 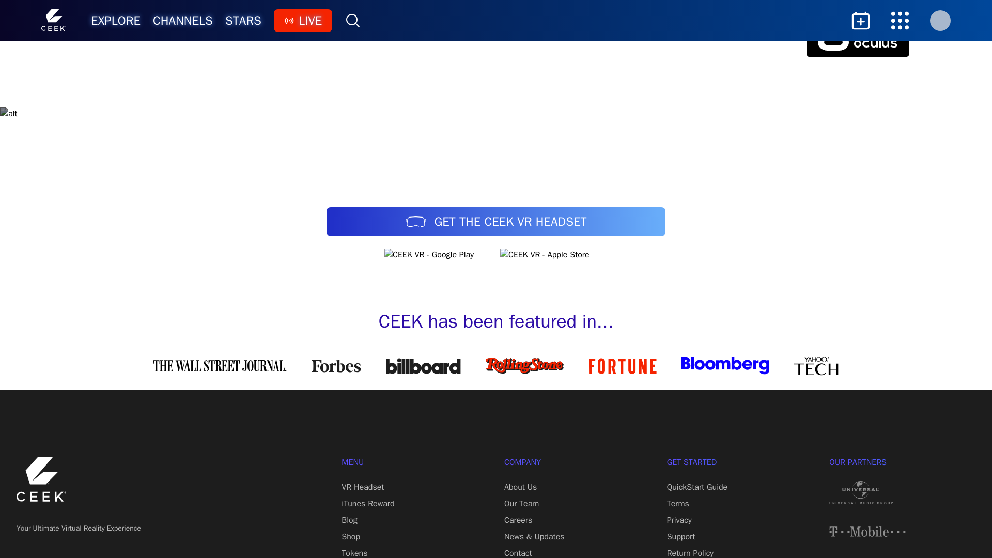 I want to click on Shop, so click(x=350, y=536).